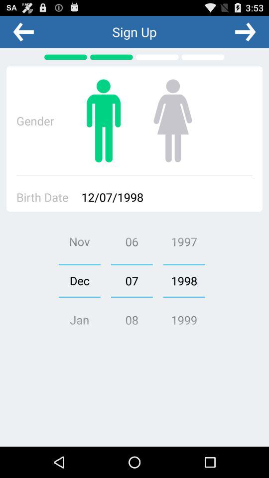  I want to click on click on the first white bar below the text sign up, so click(157, 57).